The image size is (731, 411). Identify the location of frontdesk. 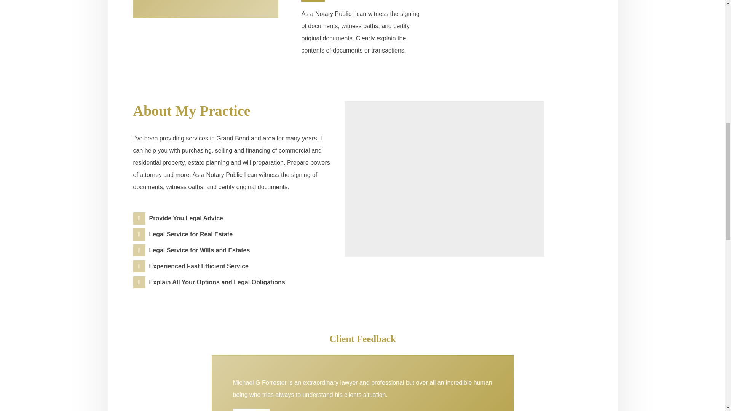
(444, 179).